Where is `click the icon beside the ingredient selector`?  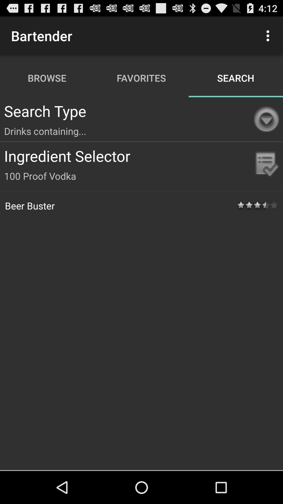
click the icon beside the ingredient selector is located at coordinates (266, 164).